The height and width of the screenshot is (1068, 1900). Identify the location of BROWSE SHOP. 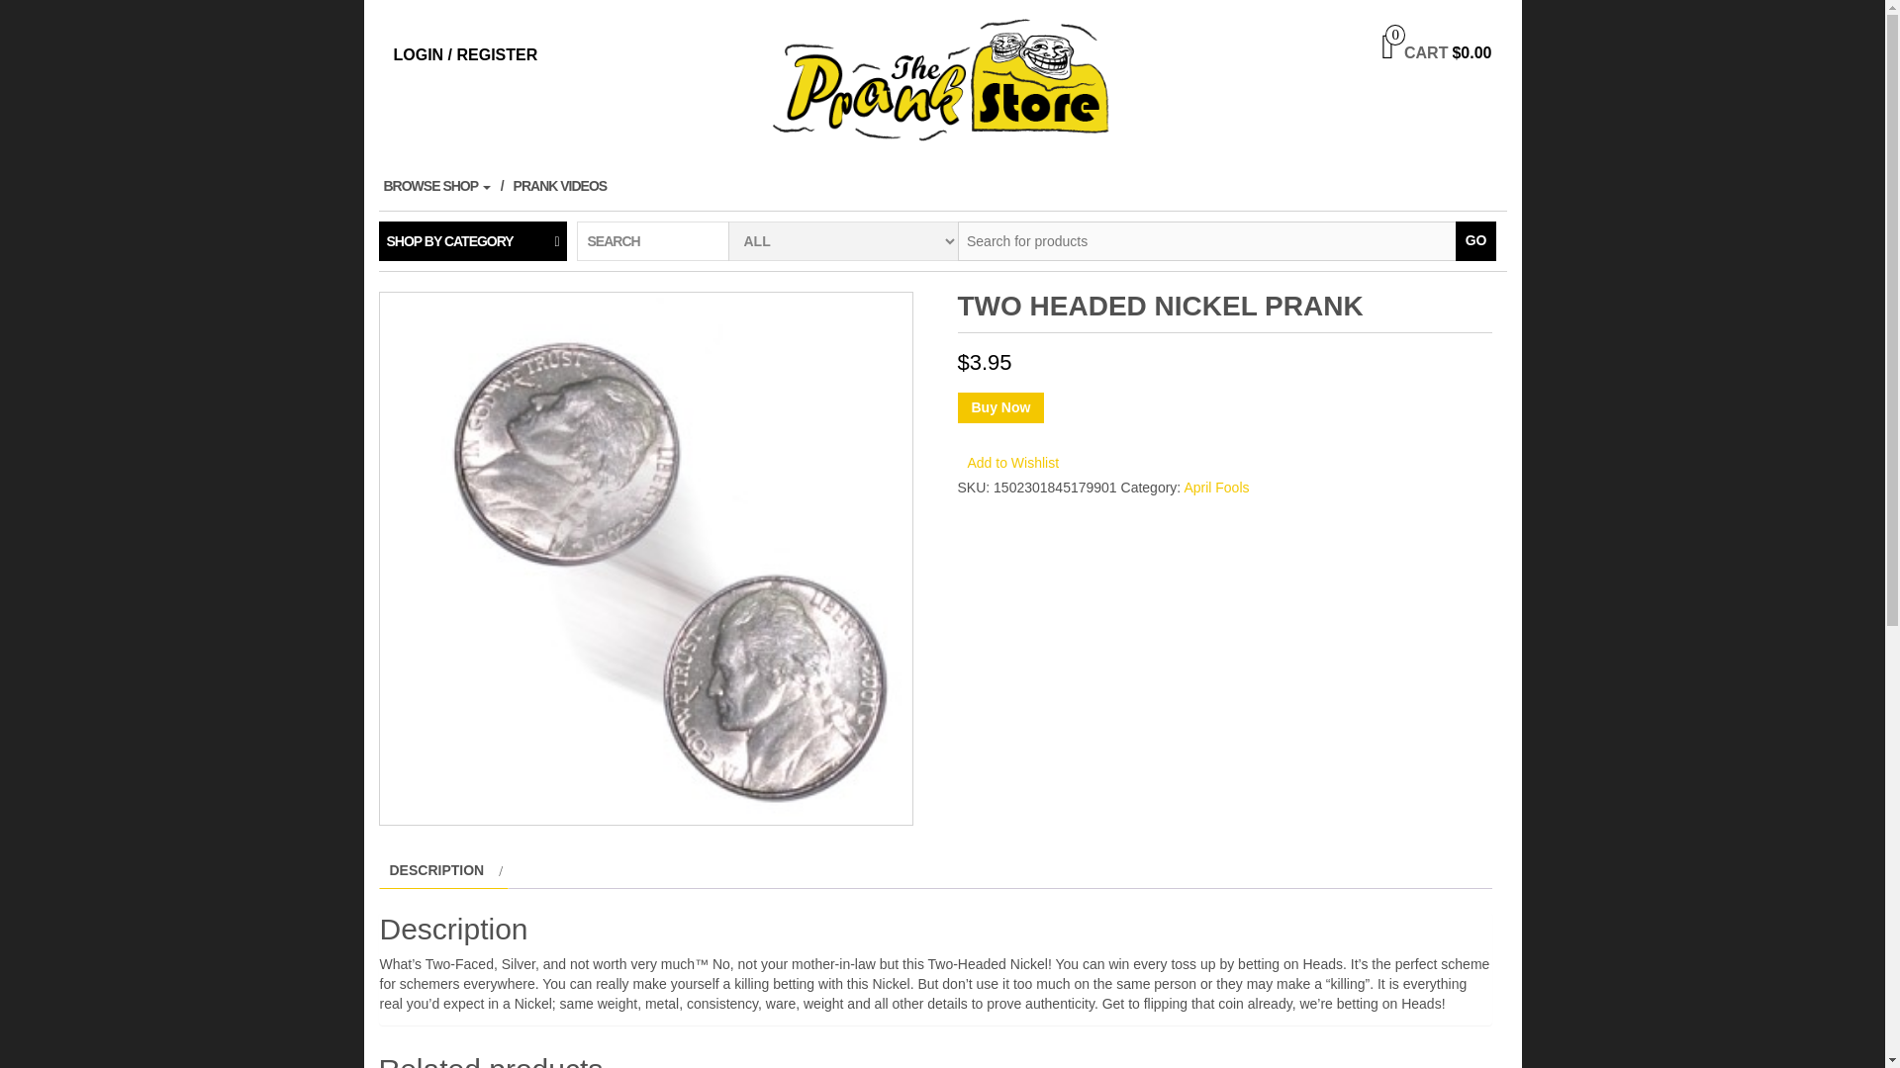
(442, 186).